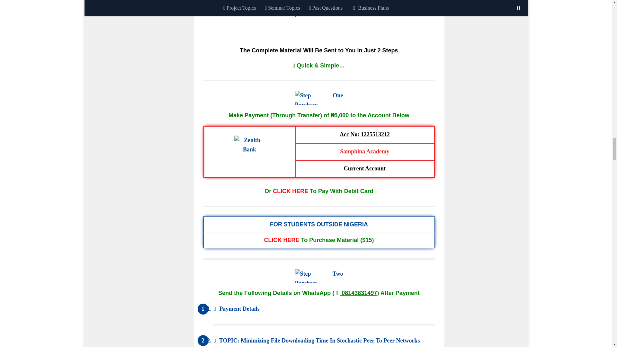 This screenshot has height=347, width=617. I want to click on CLICK HERE, so click(282, 240).